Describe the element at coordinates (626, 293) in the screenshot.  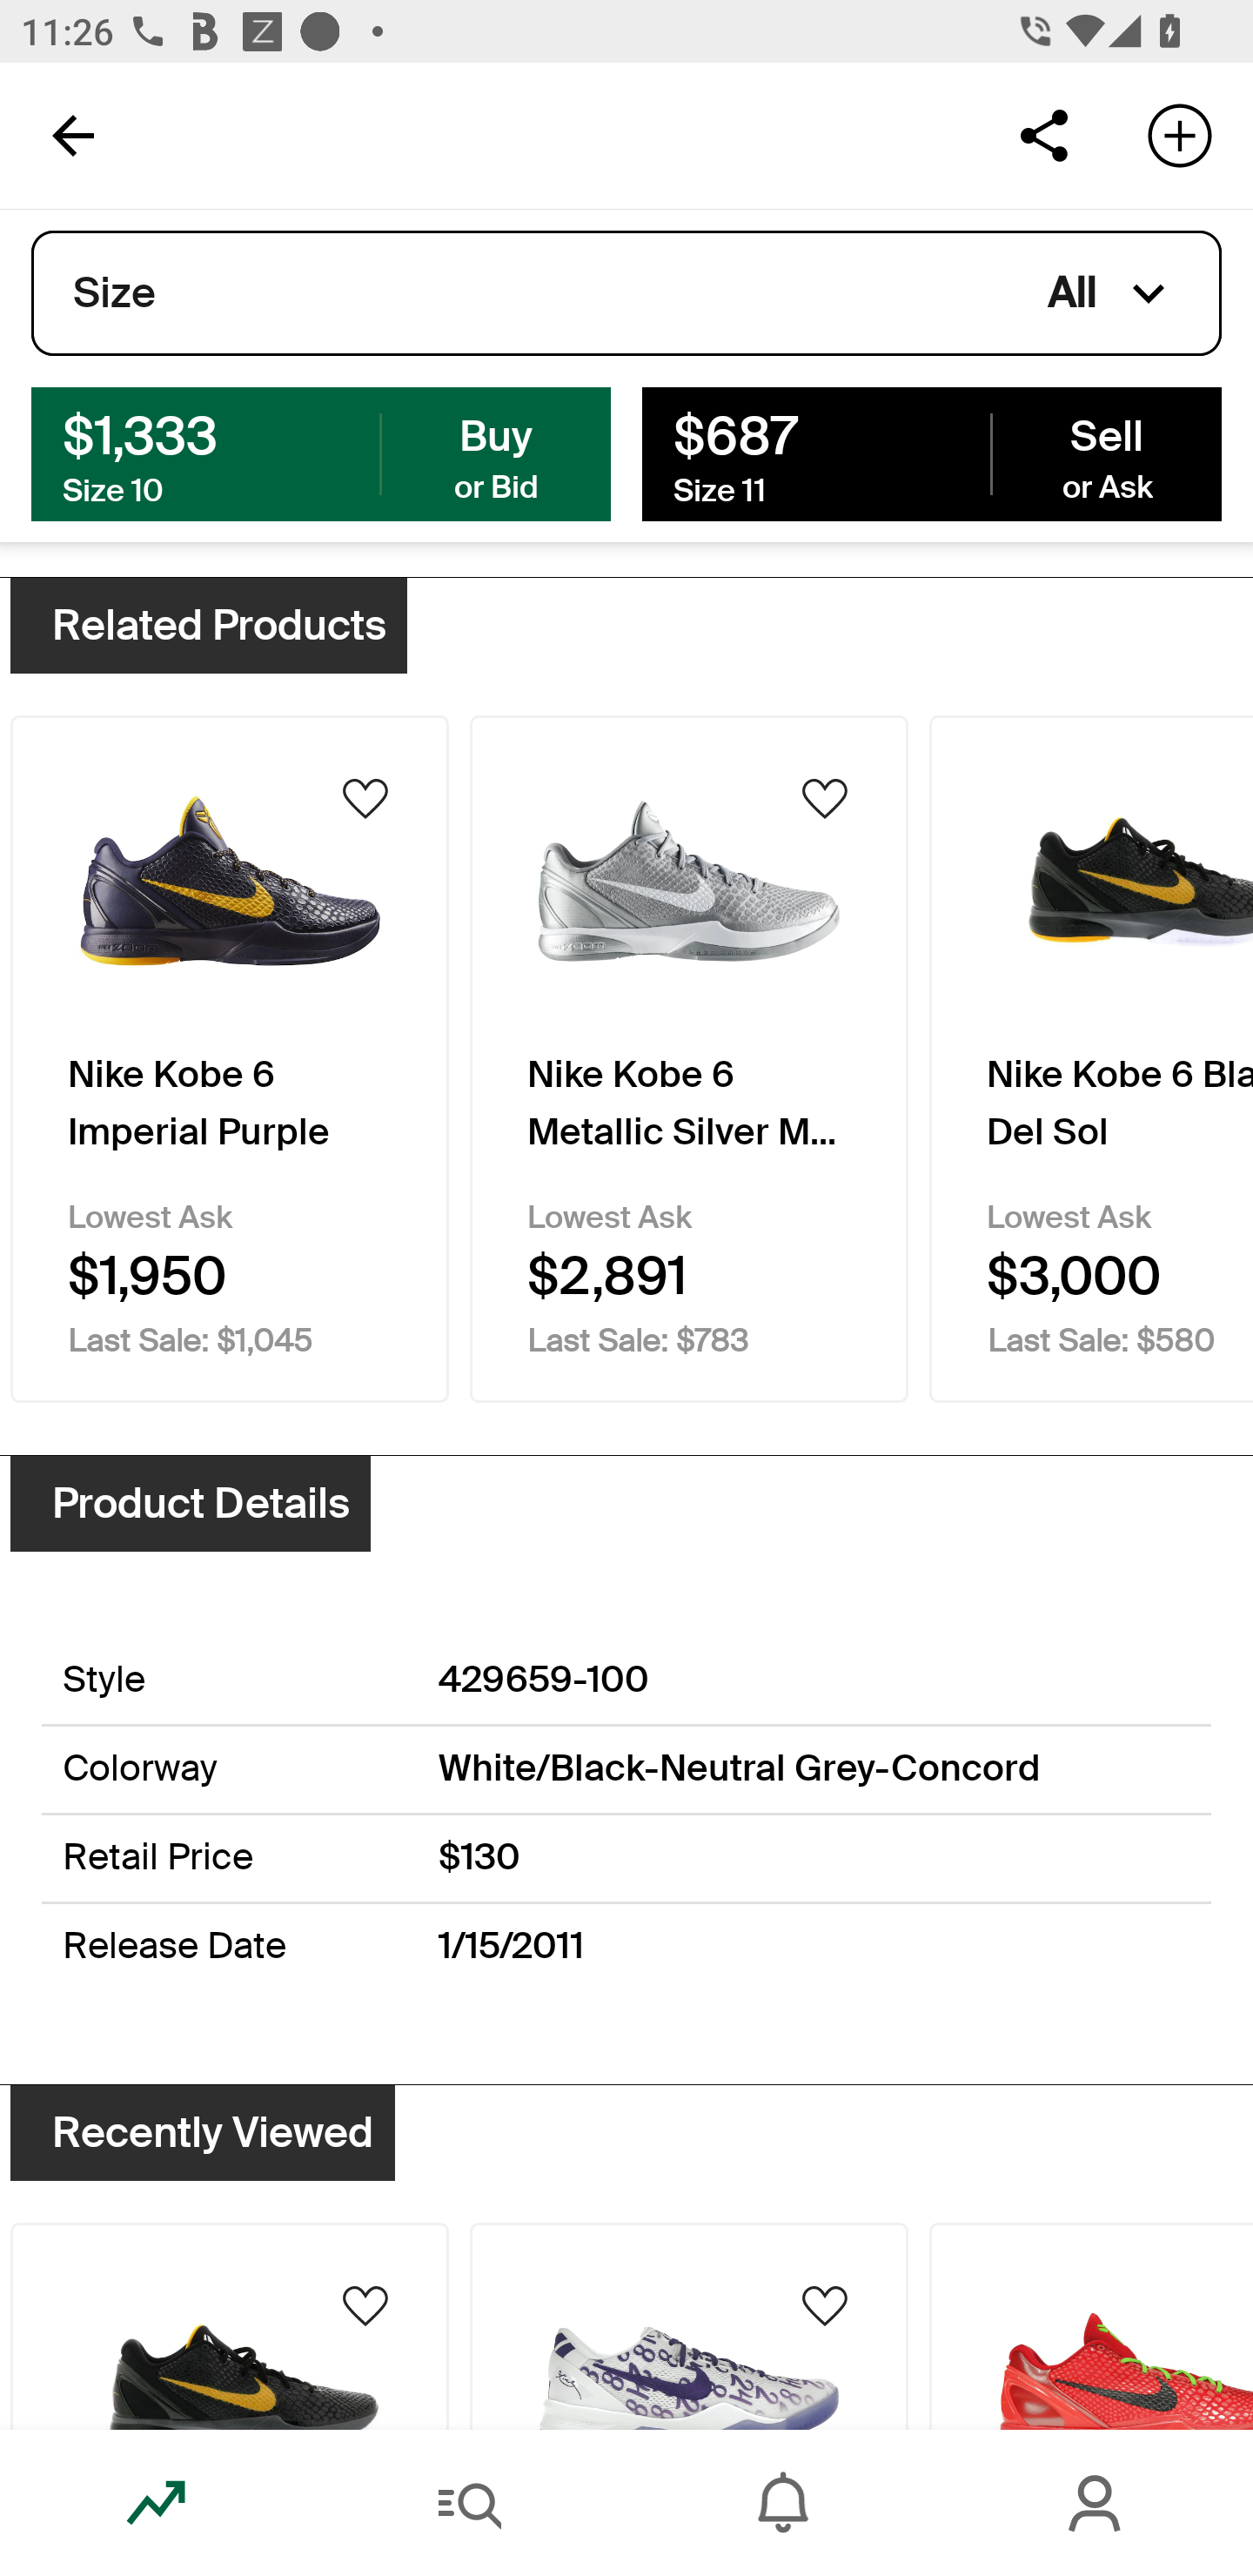
I see `Size All` at that location.